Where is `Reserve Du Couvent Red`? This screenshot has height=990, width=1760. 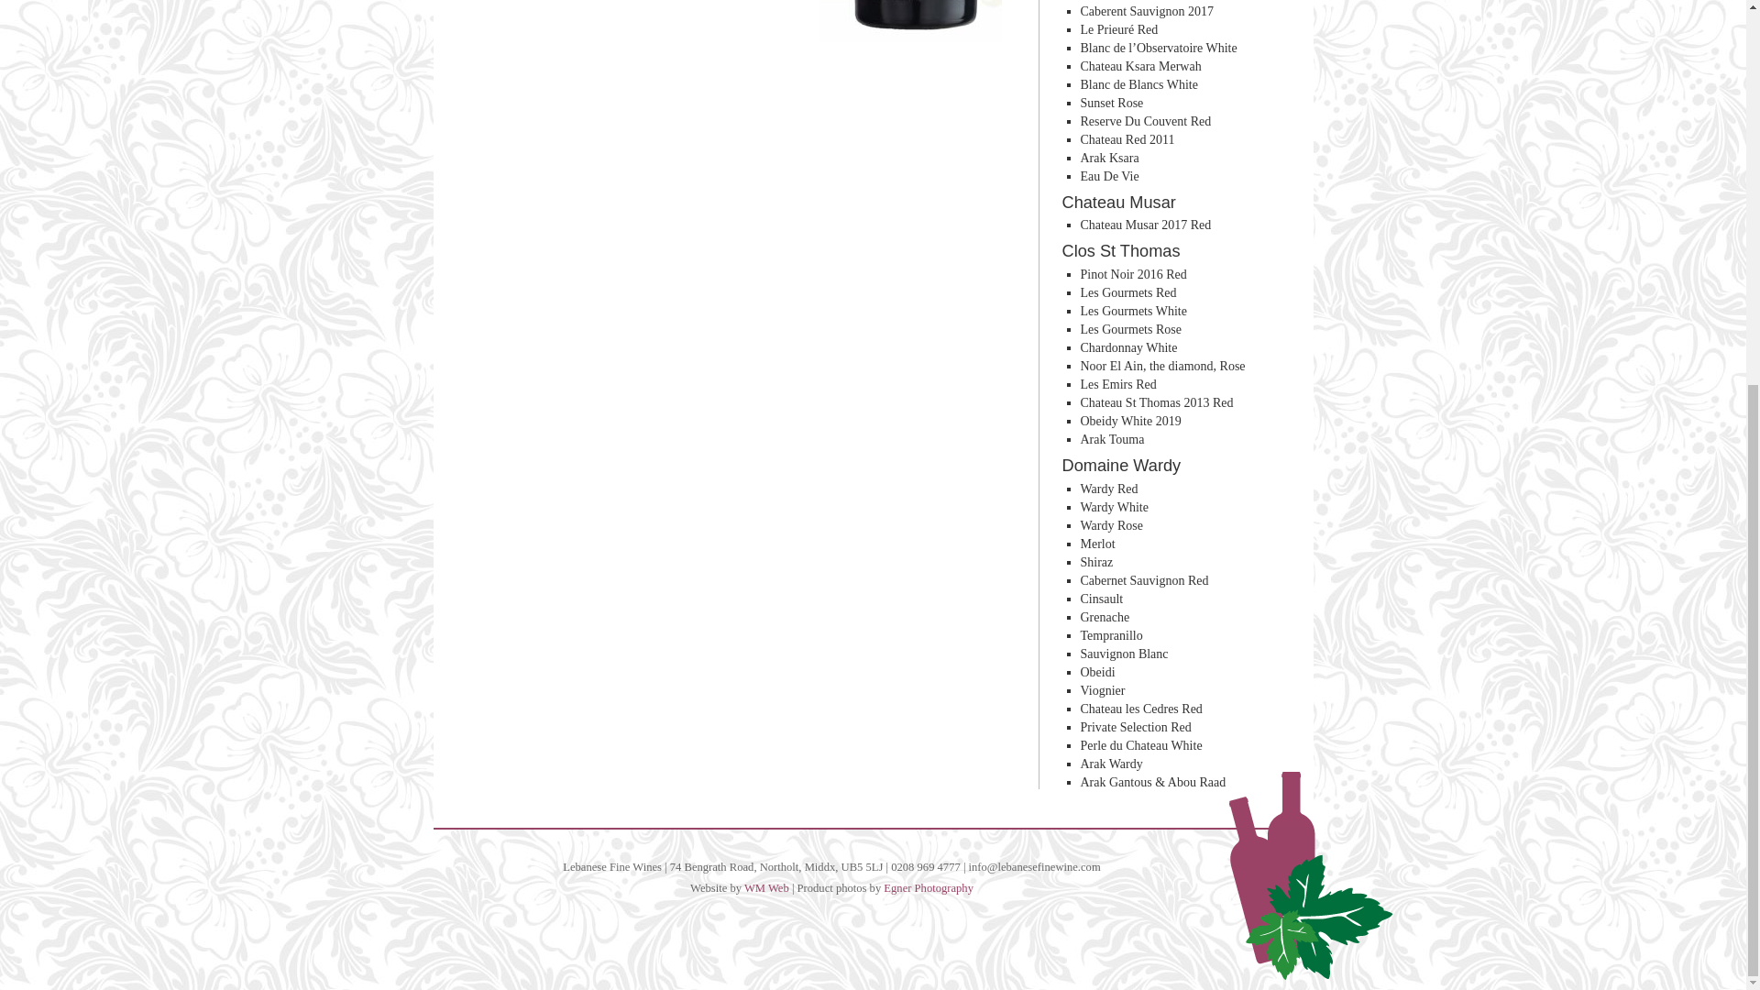 Reserve Du Couvent Red is located at coordinates (1145, 121).